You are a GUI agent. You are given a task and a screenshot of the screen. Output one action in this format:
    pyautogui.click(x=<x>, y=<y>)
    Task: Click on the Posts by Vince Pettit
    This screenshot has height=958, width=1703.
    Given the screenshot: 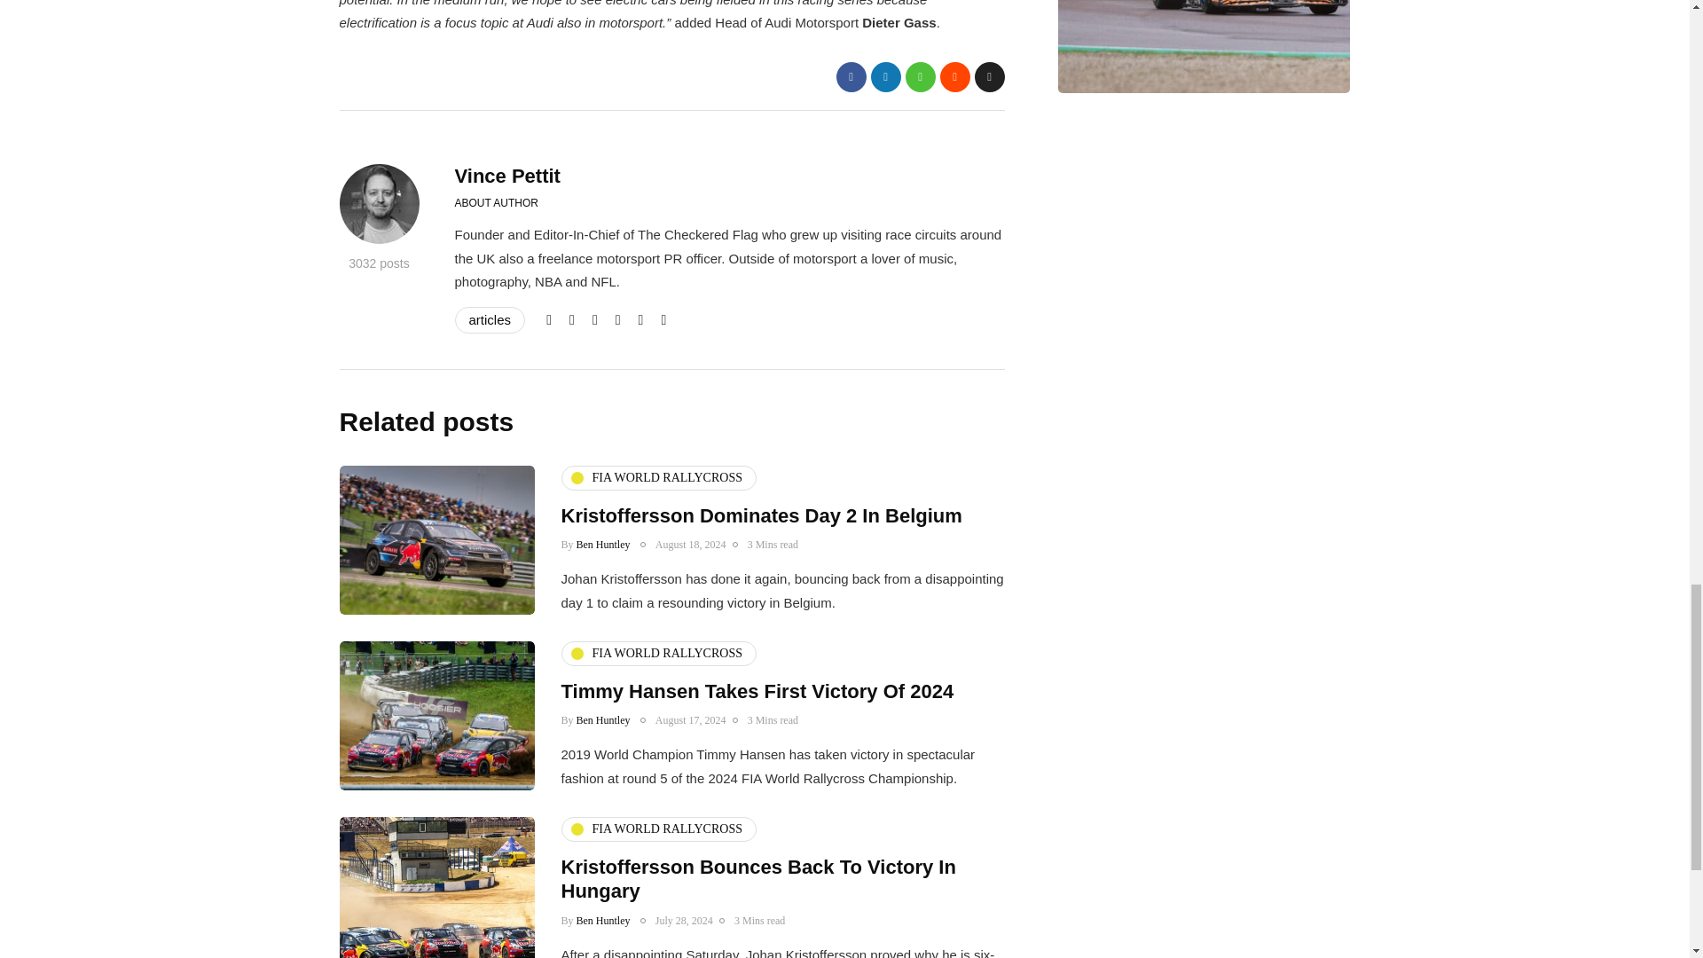 What is the action you would take?
    pyautogui.click(x=507, y=176)
    